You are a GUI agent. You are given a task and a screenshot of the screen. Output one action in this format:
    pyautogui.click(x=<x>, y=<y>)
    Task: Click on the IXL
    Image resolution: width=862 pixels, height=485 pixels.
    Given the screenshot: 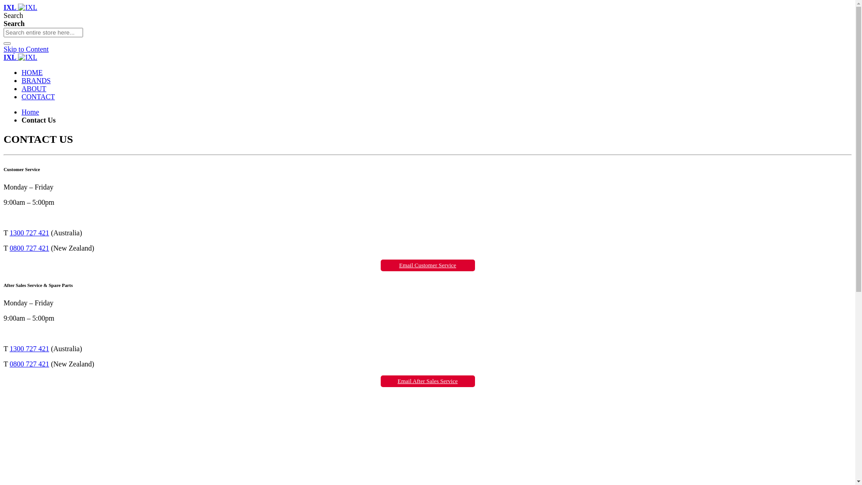 What is the action you would take?
    pyautogui.click(x=21, y=57)
    